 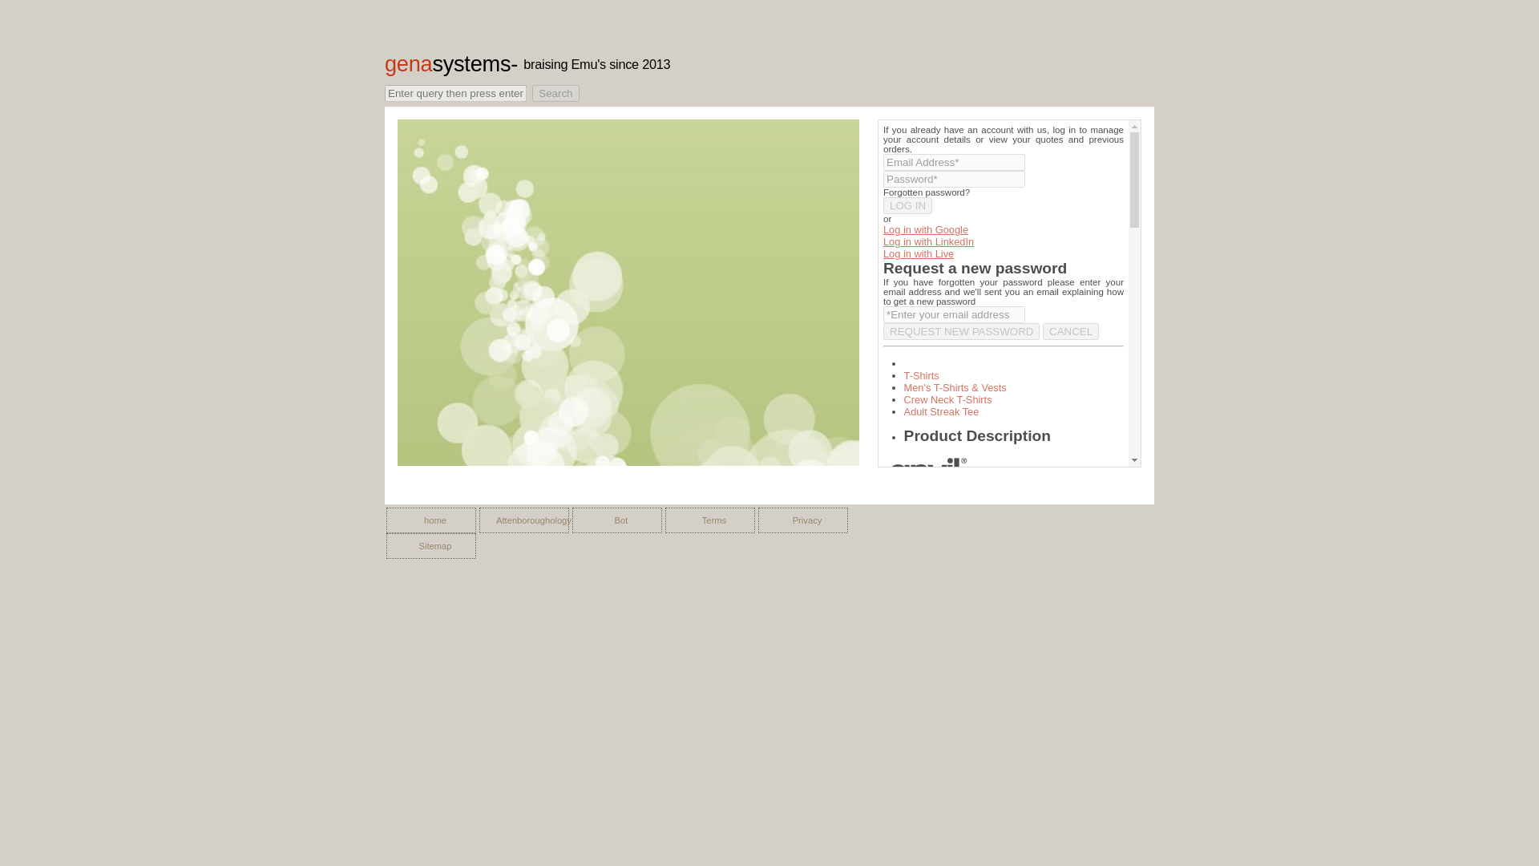 I want to click on Log in with : Google, so click(x=925, y=229).